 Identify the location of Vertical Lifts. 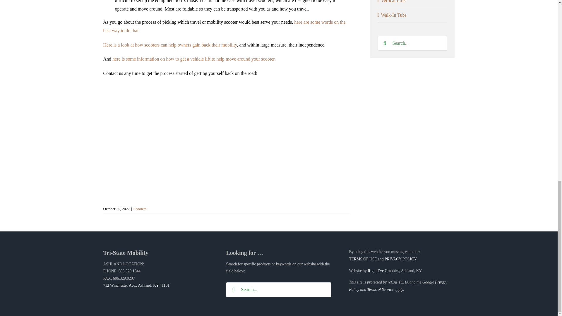
(413, 2).